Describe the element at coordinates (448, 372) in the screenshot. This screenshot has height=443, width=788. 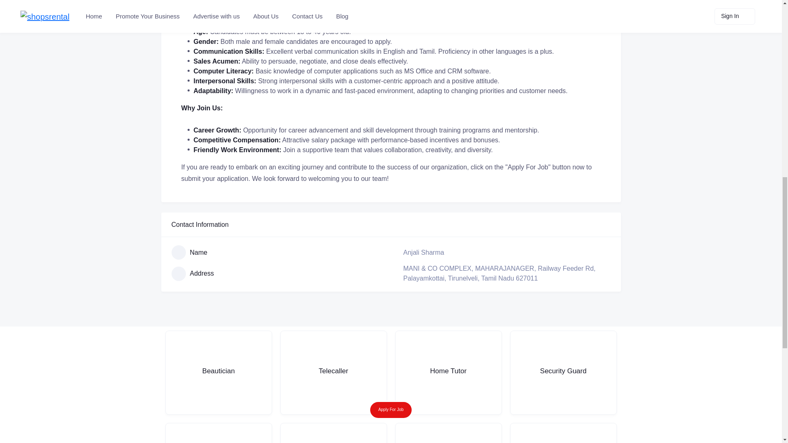
I see `Home Tutor` at that location.